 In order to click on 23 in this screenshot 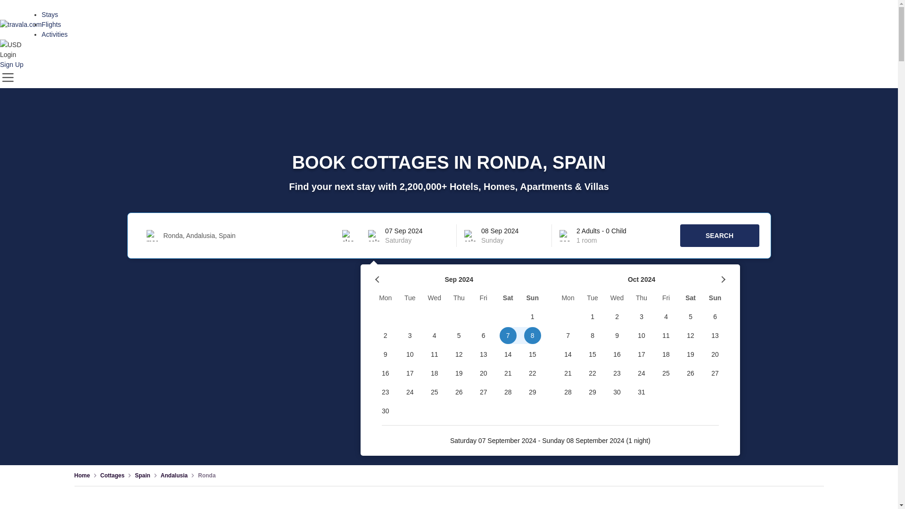, I will do `click(386, 392)`.